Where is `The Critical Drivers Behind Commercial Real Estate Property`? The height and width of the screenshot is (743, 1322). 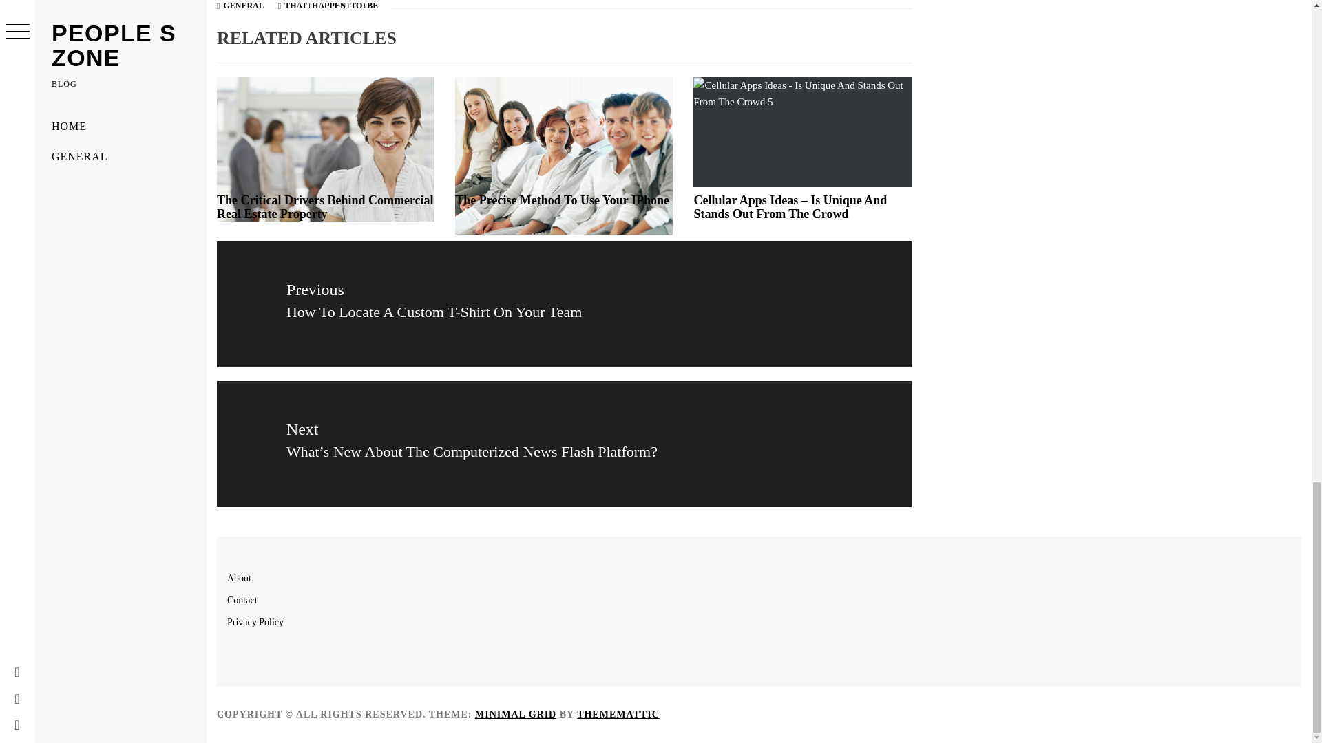
The Critical Drivers Behind Commercial Real Estate Property is located at coordinates (325, 206).